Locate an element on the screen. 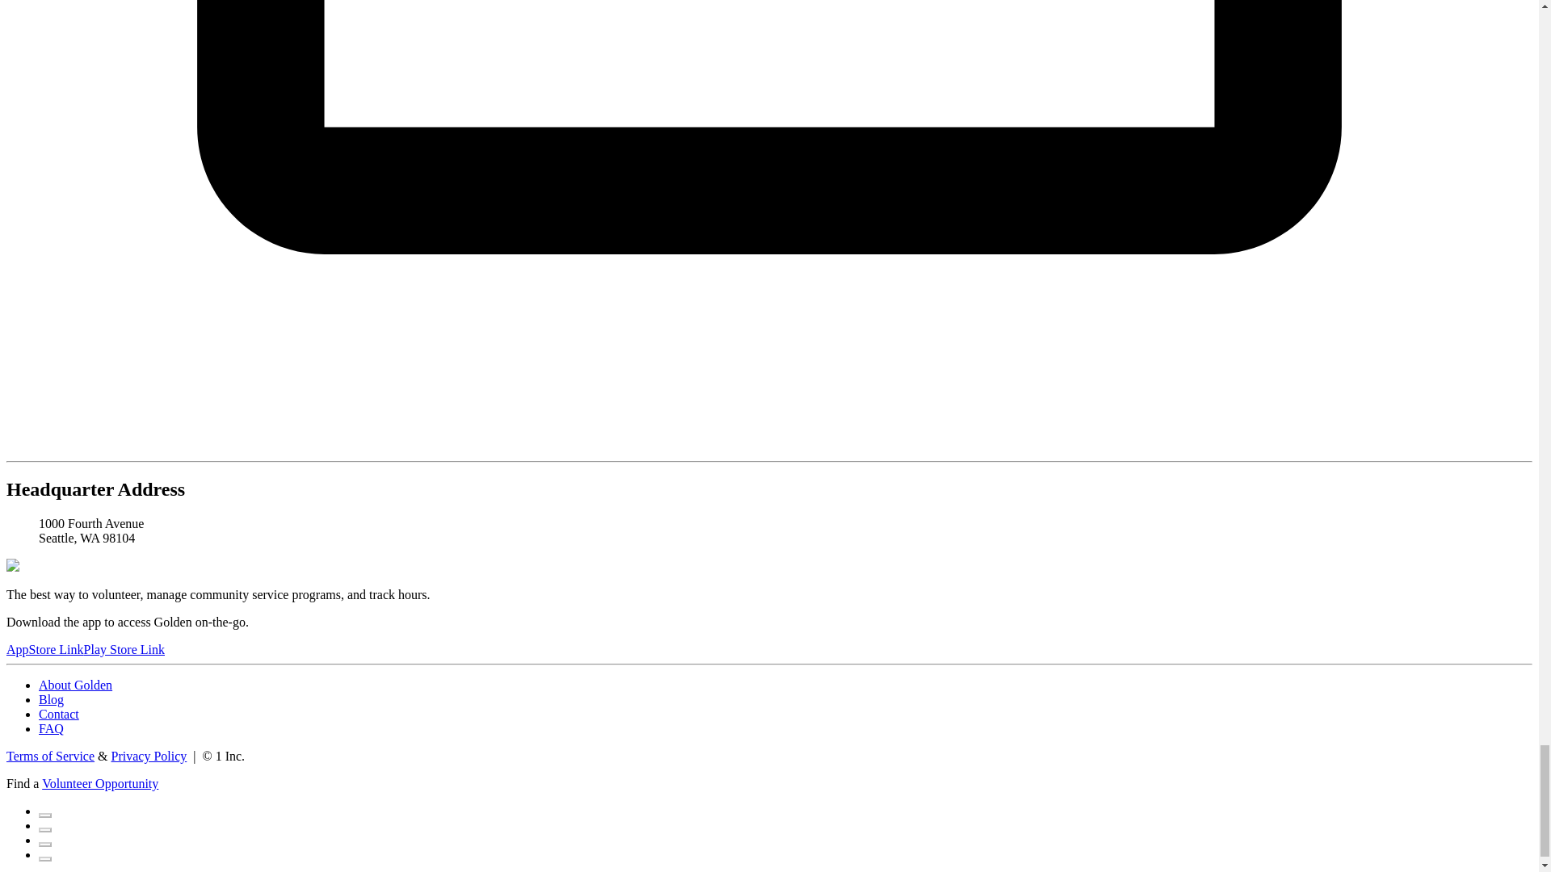  Visit Us On Facebook is located at coordinates (45, 811).